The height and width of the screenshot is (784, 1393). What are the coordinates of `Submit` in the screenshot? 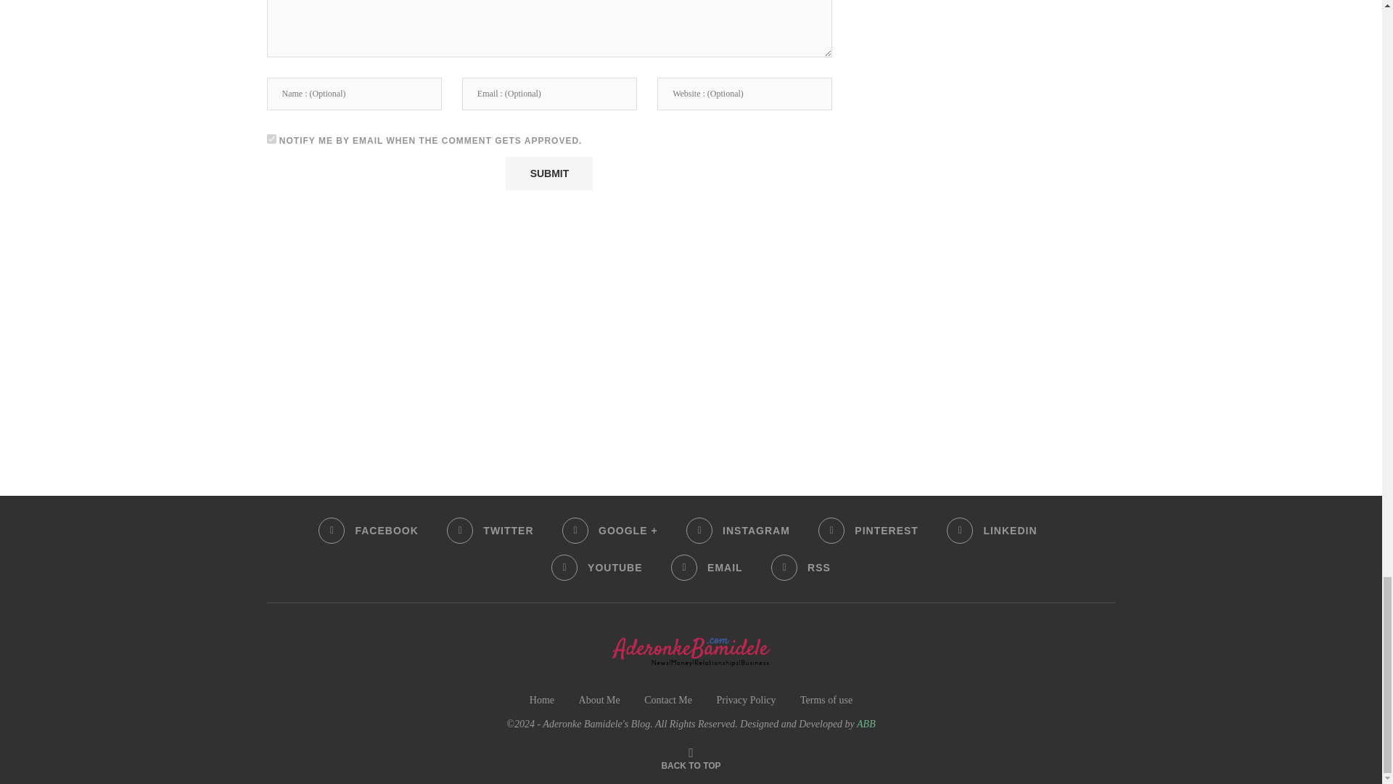 It's located at (548, 173).